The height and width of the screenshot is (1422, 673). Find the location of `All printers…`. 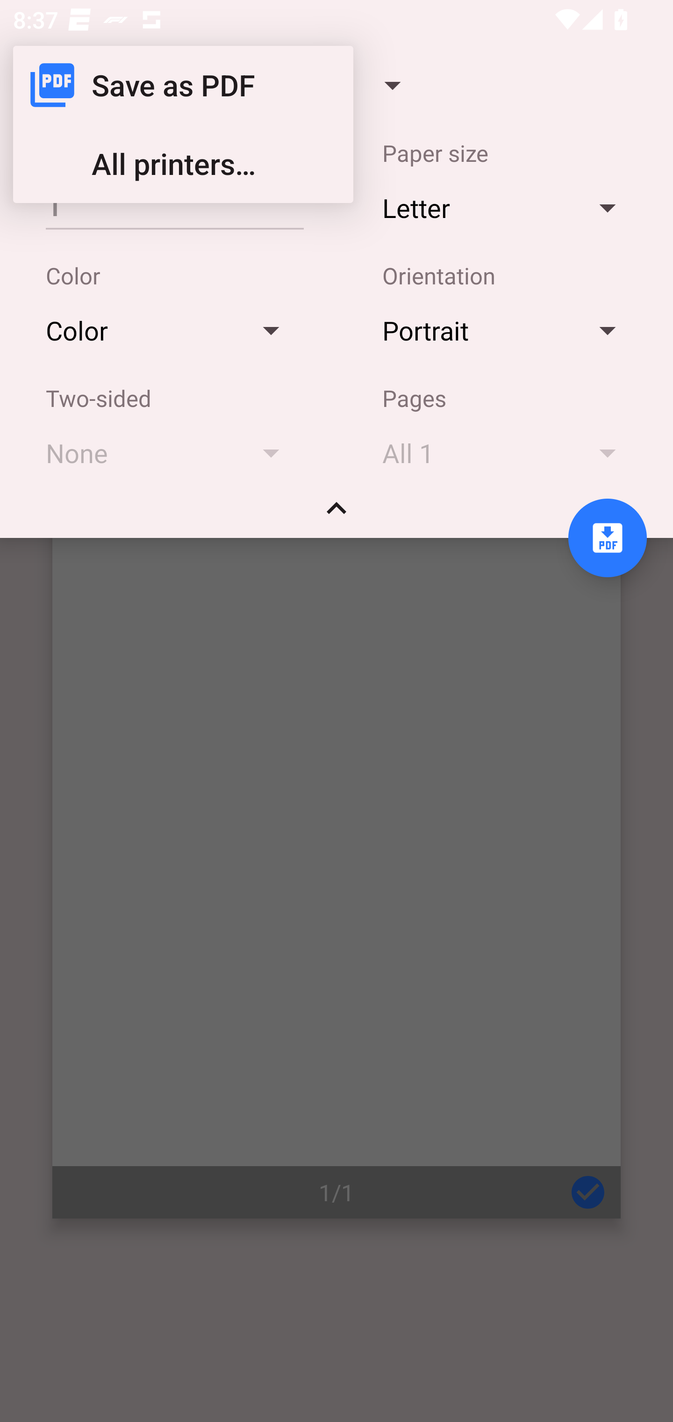

All printers… is located at coordinates (183, 164).